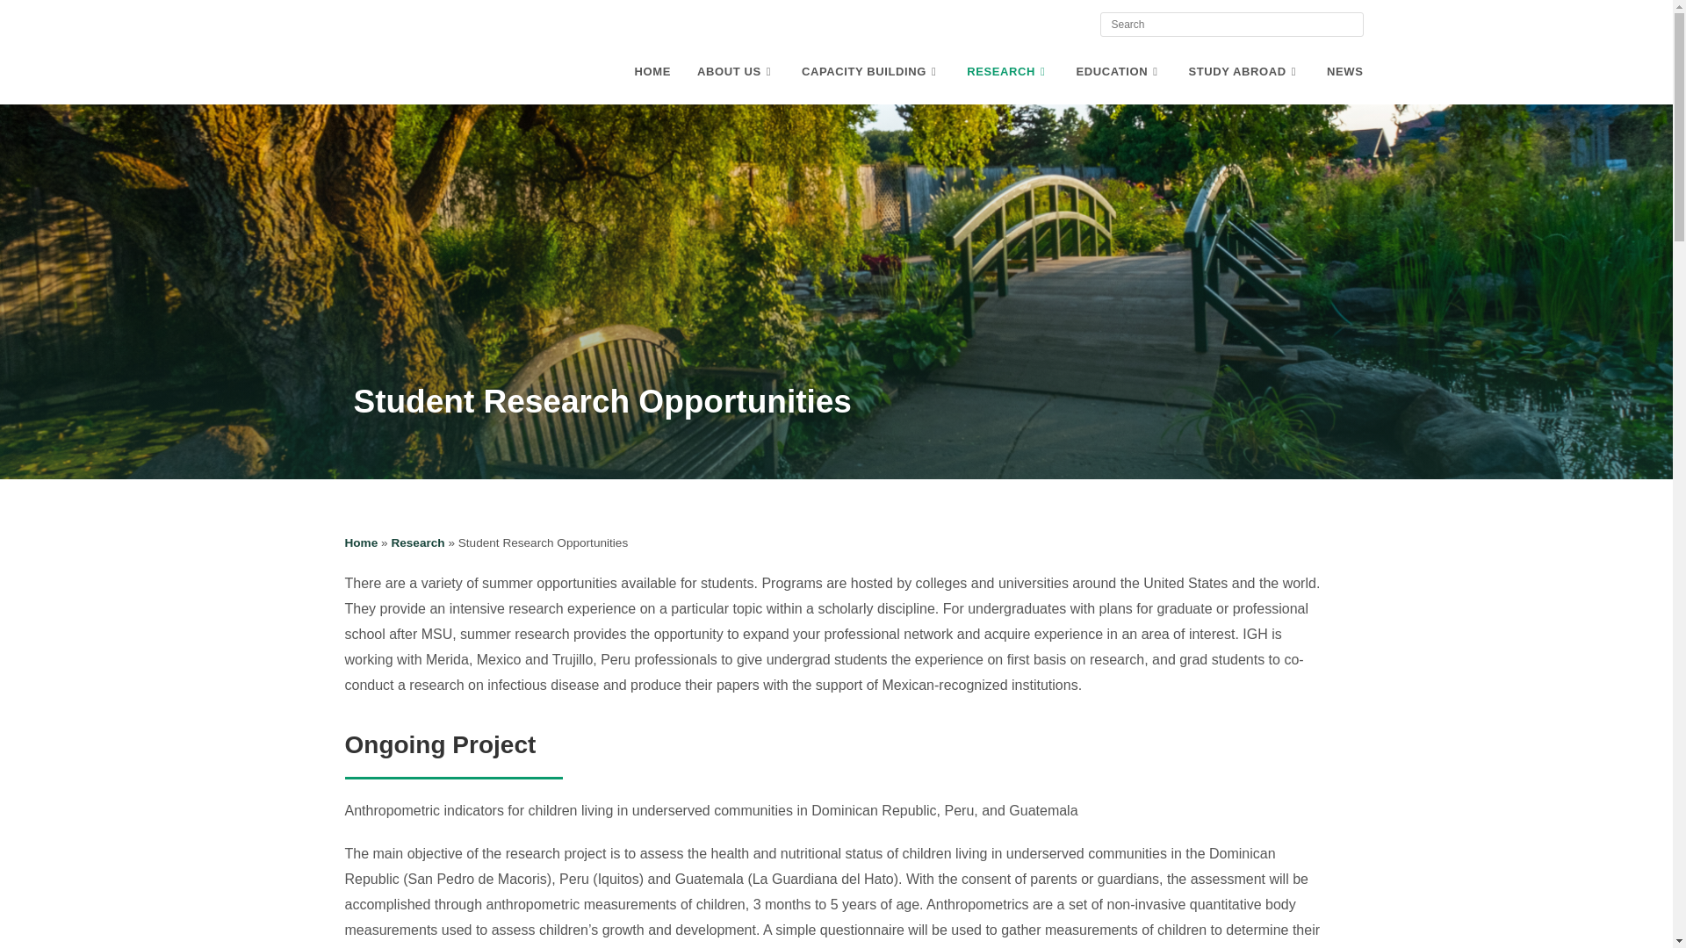 The height and width of the screenshot is (948, 1686). I want to click on RESEARCH, so click(1008, 72).